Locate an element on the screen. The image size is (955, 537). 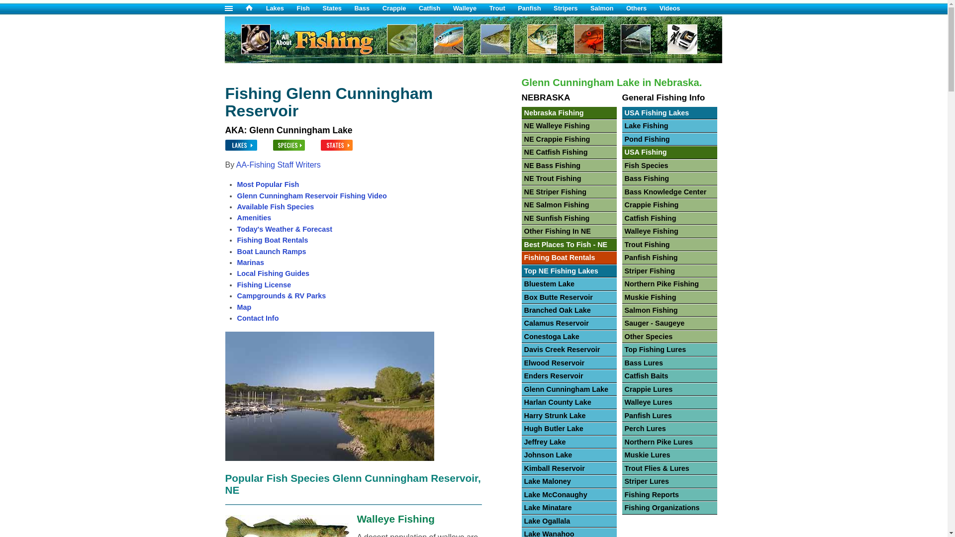
Fishing Lakes is located at coordinates (282, 8).